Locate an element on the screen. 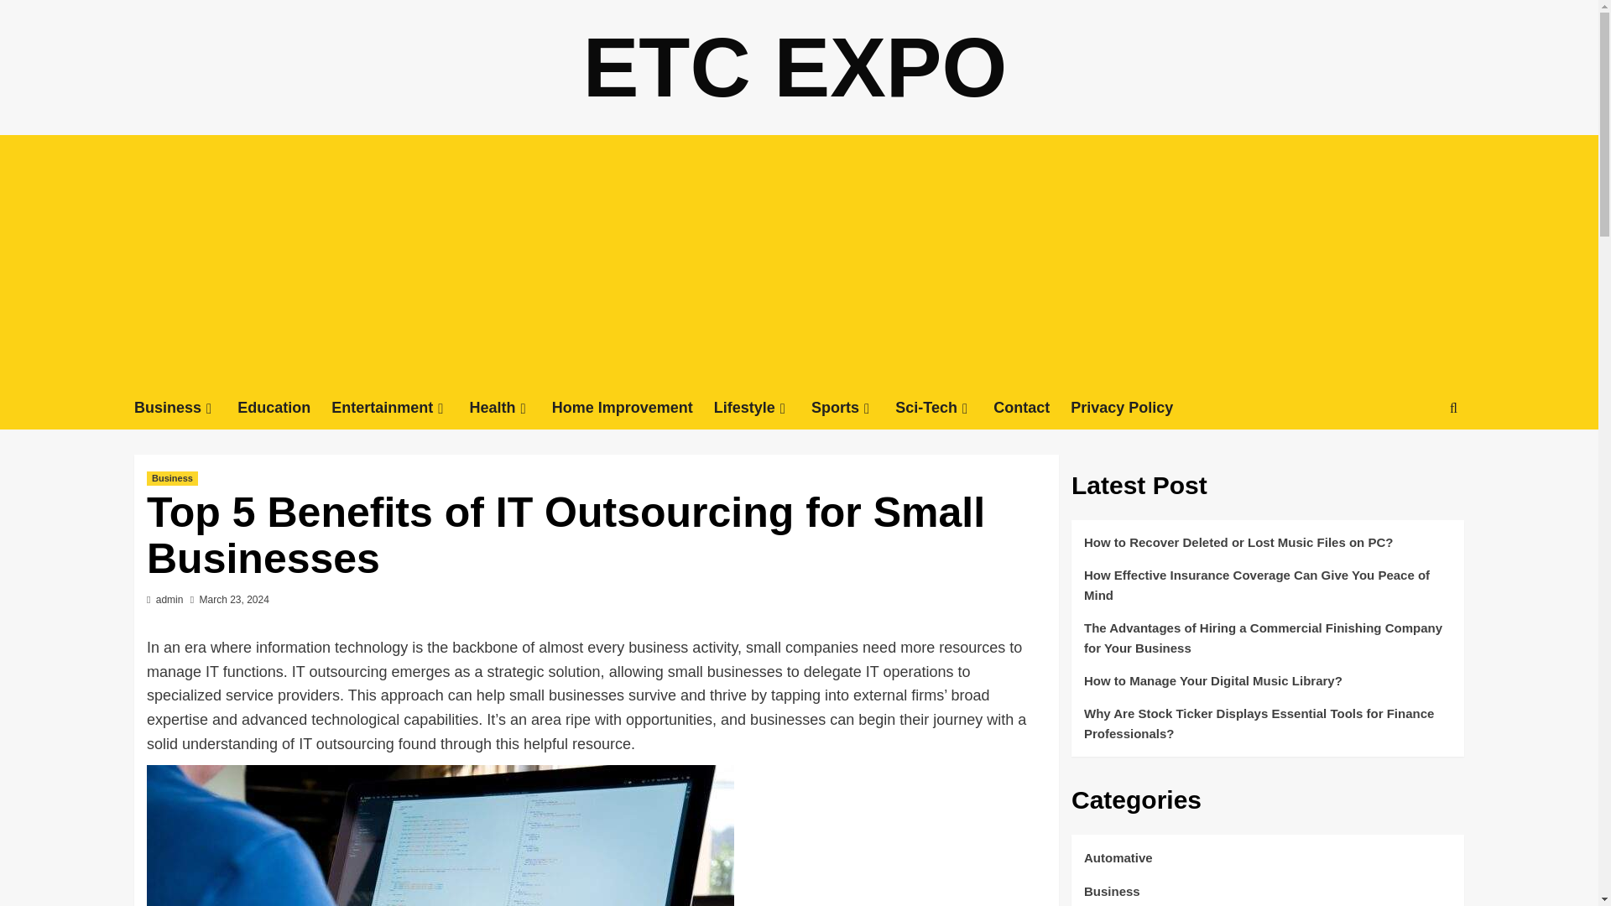 The image size is (1611, 906). Contact is located at coordinates (1032, 408).